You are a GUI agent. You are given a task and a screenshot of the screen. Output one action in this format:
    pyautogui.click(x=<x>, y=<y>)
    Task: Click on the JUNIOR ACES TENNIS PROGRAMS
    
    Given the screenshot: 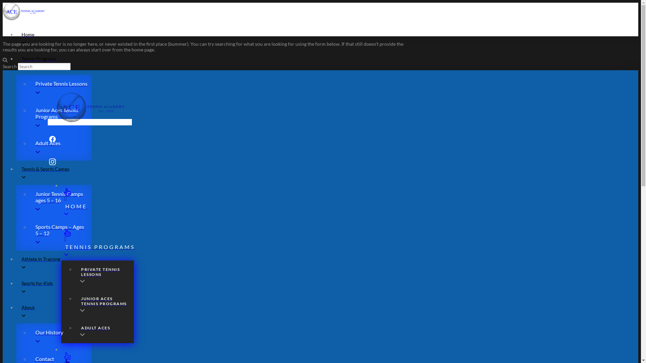 What is the action you would take?
    pyautogui.click(x=104, y=305)
    